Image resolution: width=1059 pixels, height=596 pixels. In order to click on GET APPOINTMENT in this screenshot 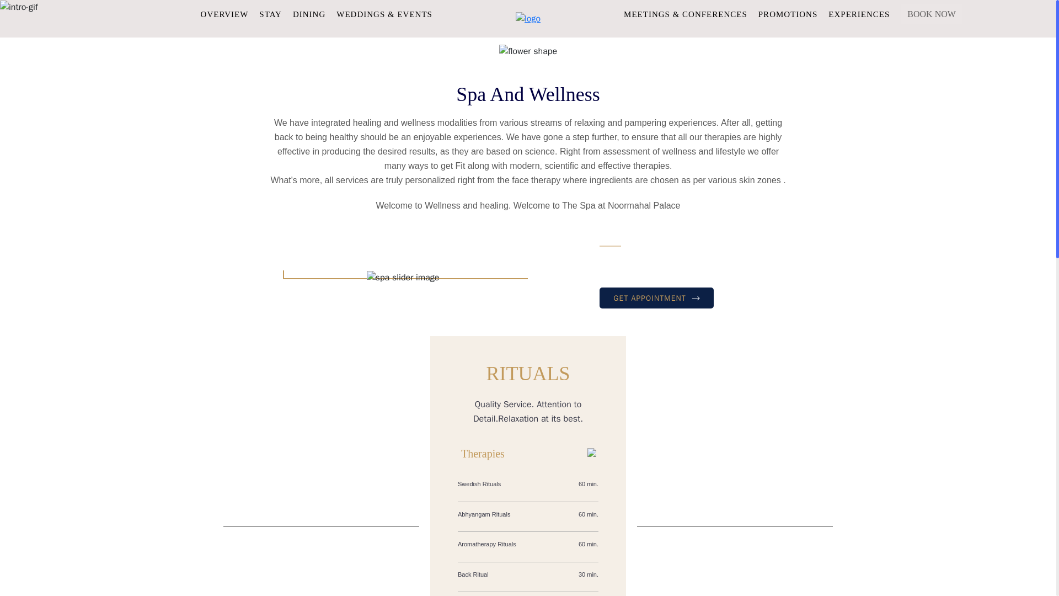, I will do `click(656, 298)`.